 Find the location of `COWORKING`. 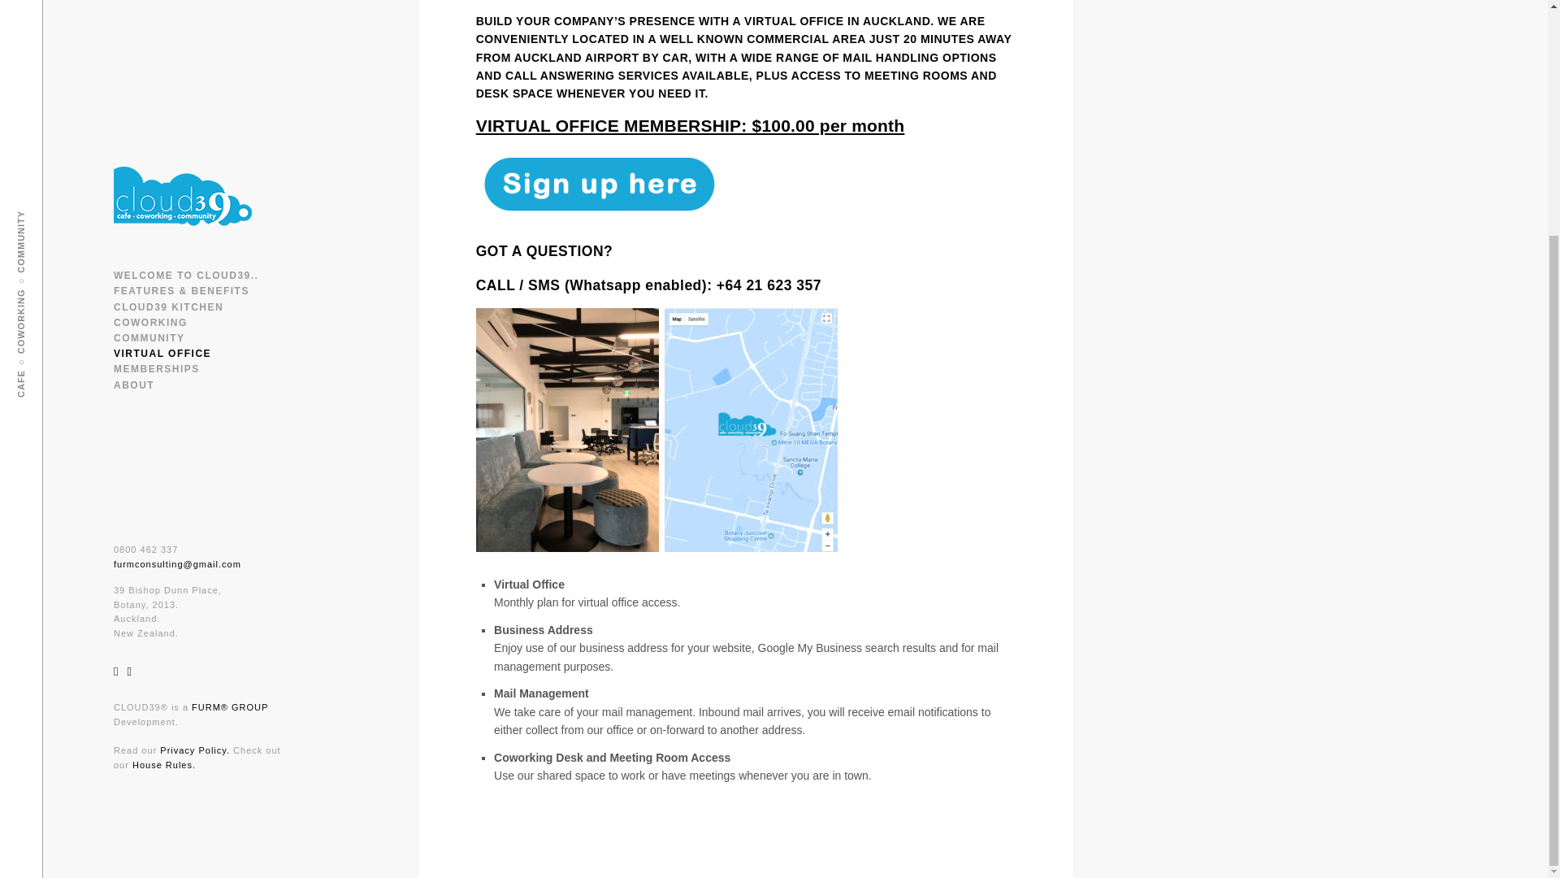

COWORKING is located at coordinates (150, 11).